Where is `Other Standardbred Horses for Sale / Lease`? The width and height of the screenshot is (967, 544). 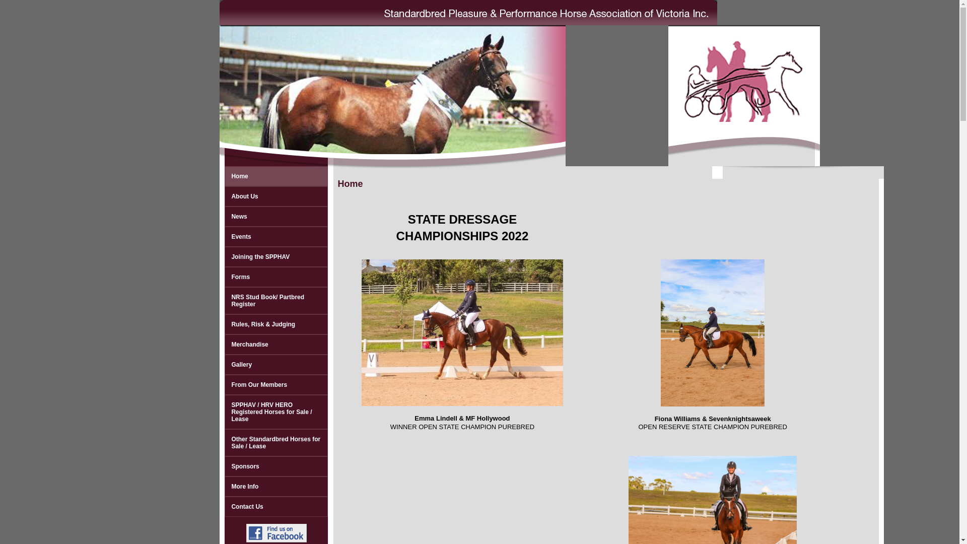
Other Standardbred Horses for Sale / Lease is located at coordinates (276, 443).